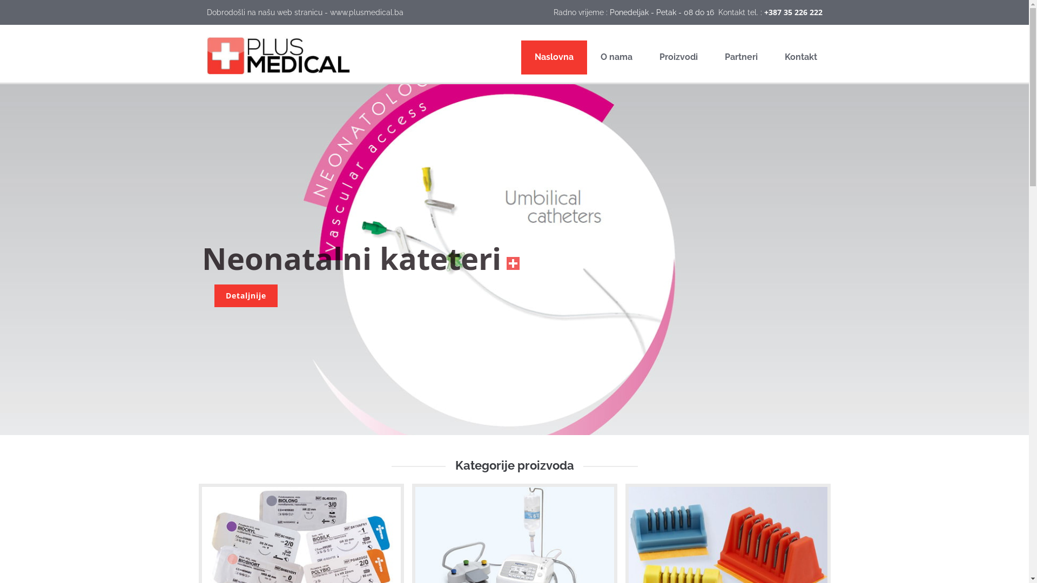 The height and width of the screenshot is (583, 1037). I want to click on Partneri, so click(741, 57).